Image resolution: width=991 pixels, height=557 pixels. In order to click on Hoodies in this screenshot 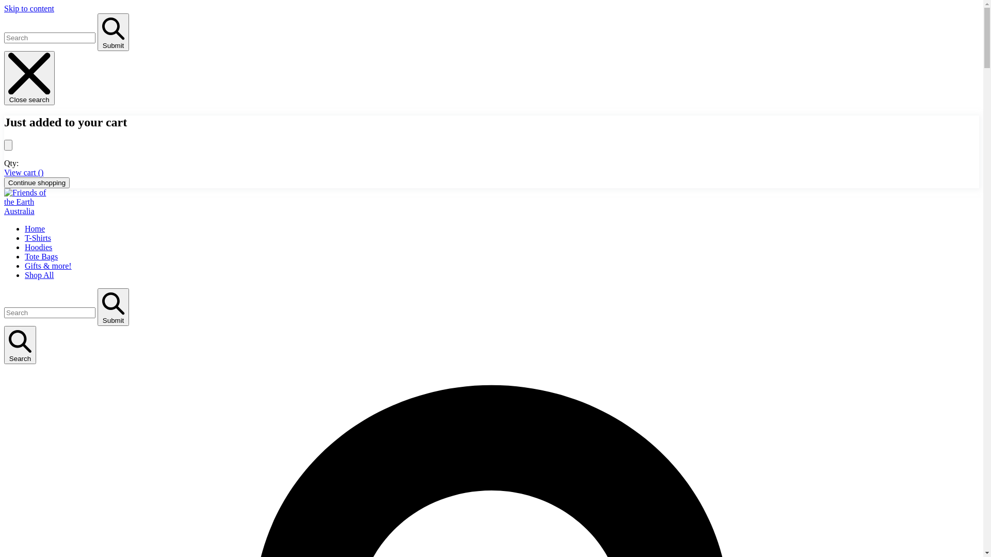, I will do `click(38, 248)`.